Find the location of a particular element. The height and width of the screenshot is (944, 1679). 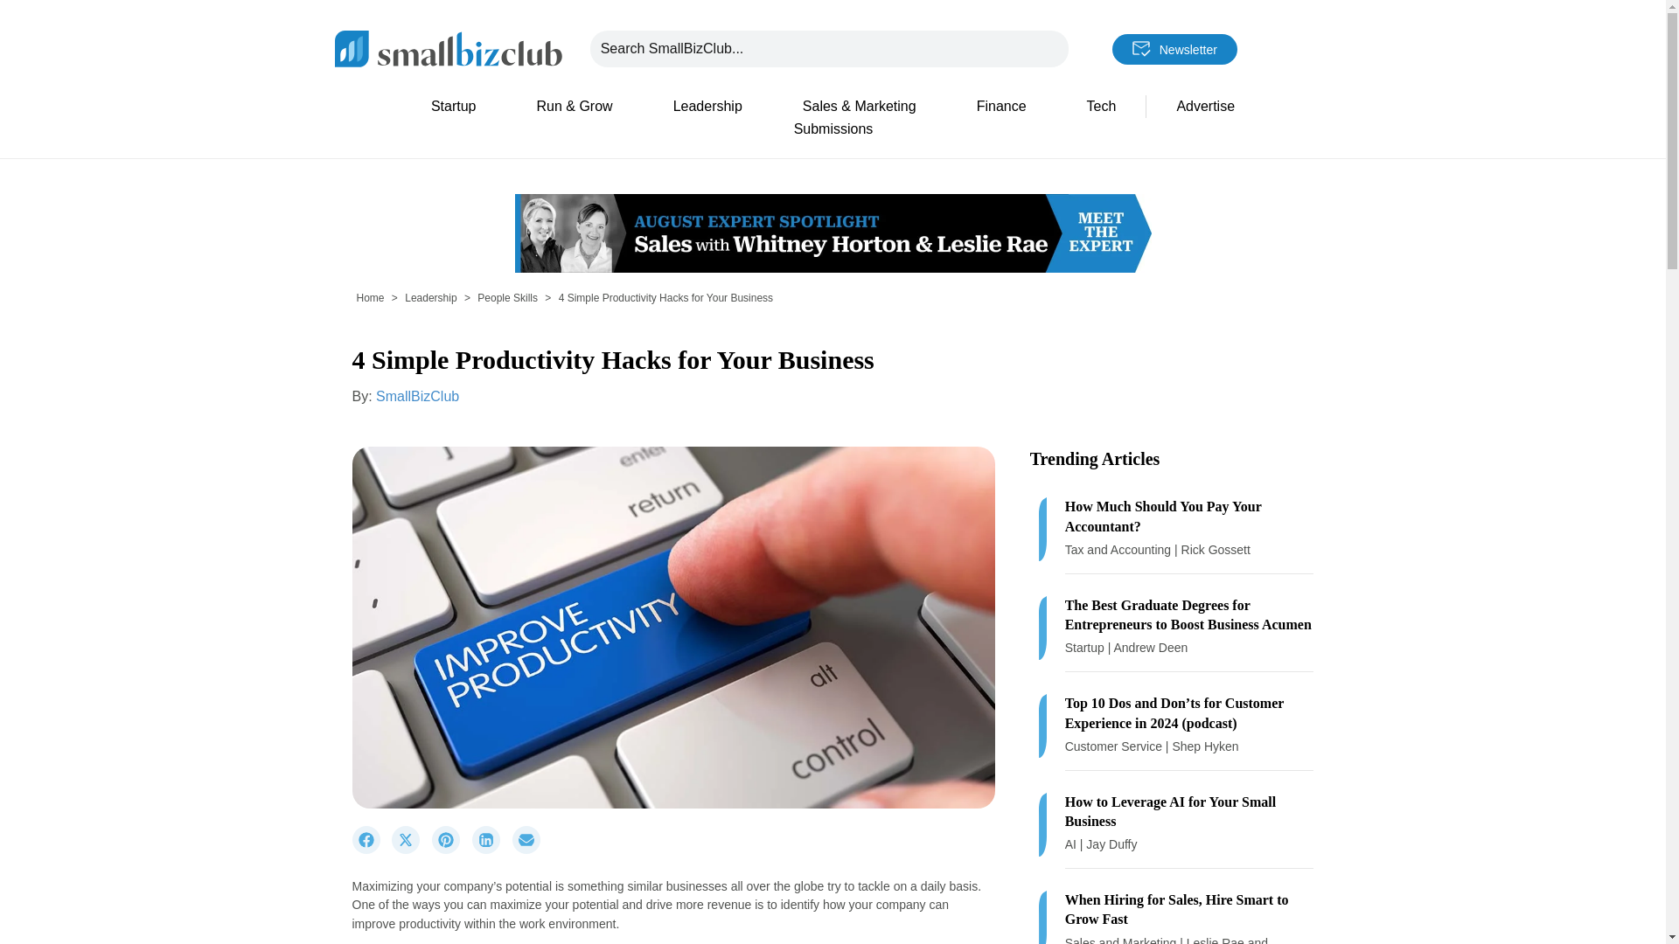

SmallBizClub is located at coordinates (417, 396).